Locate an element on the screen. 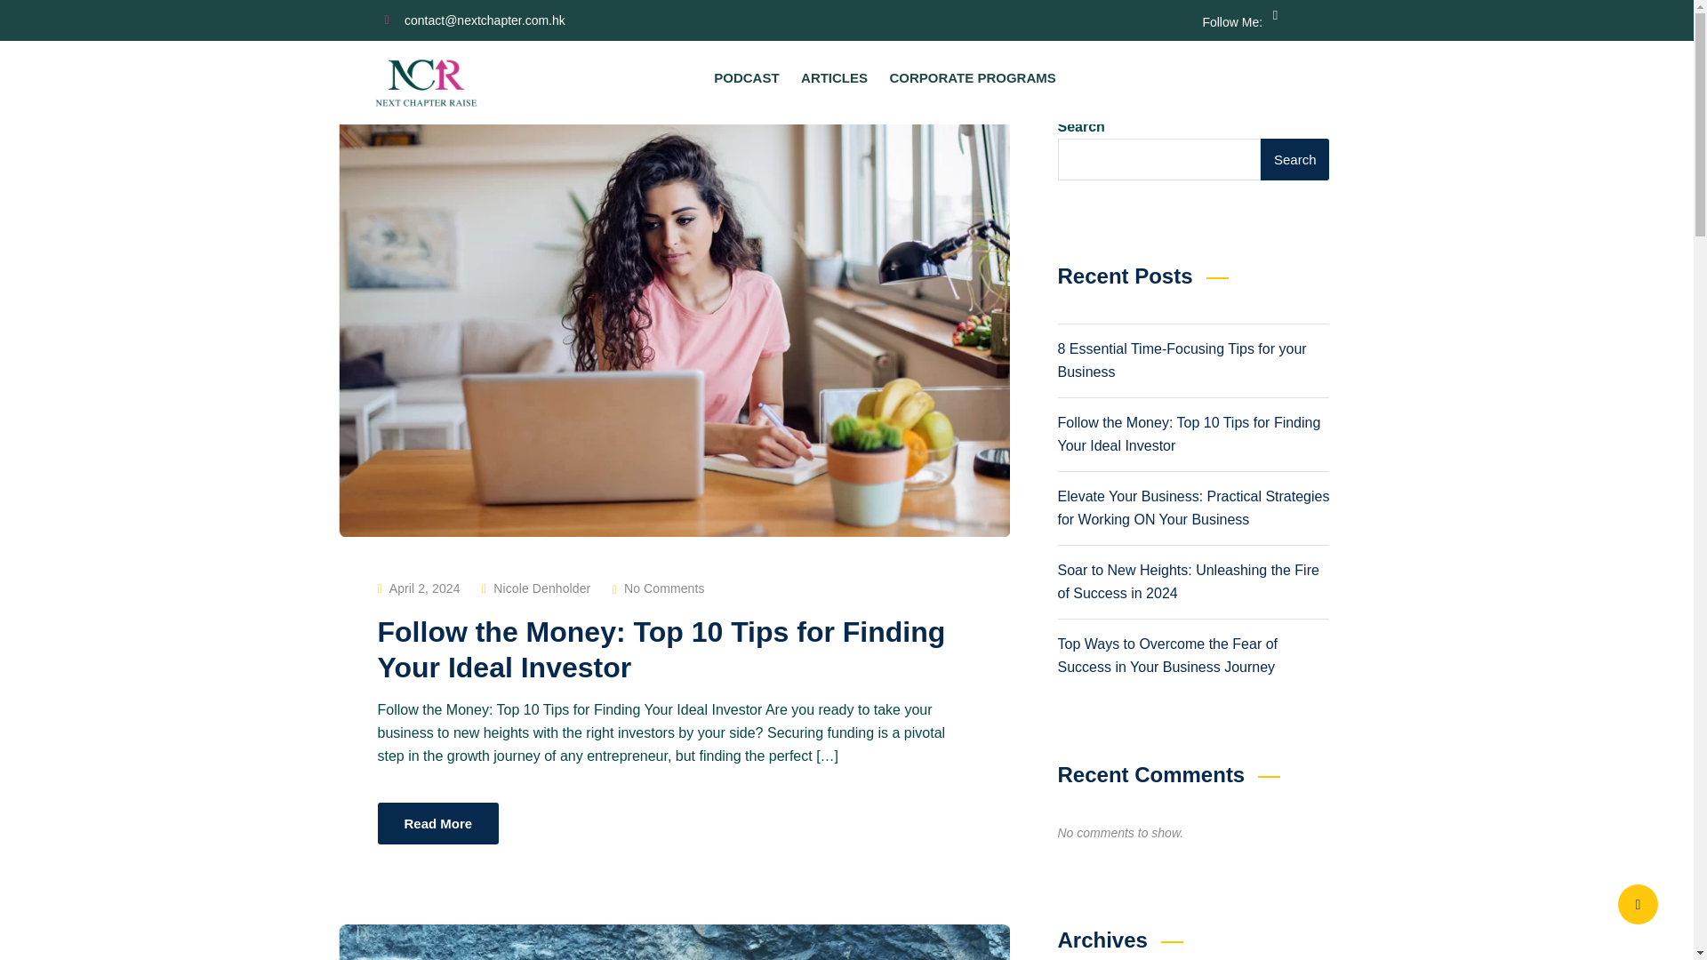  Soar to New Heights: Unleashing the Fire of Success in 2024 is located at coordinates (1189, 581).